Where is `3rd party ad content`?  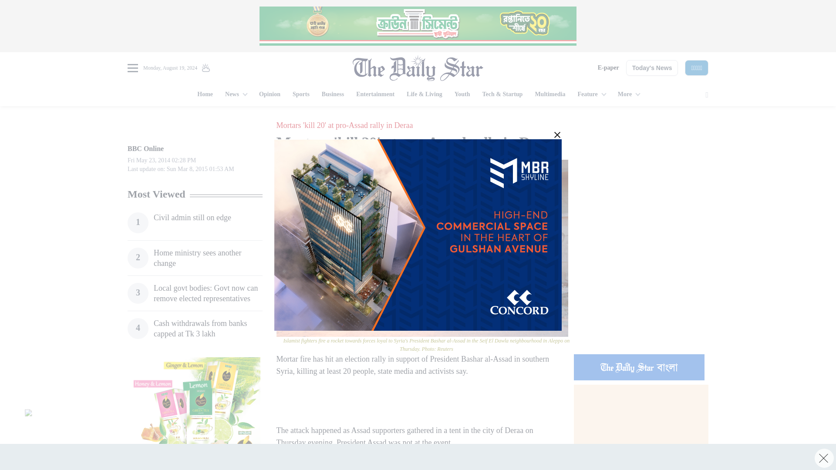 3rd party ad content is located at coordinates (641, 173).